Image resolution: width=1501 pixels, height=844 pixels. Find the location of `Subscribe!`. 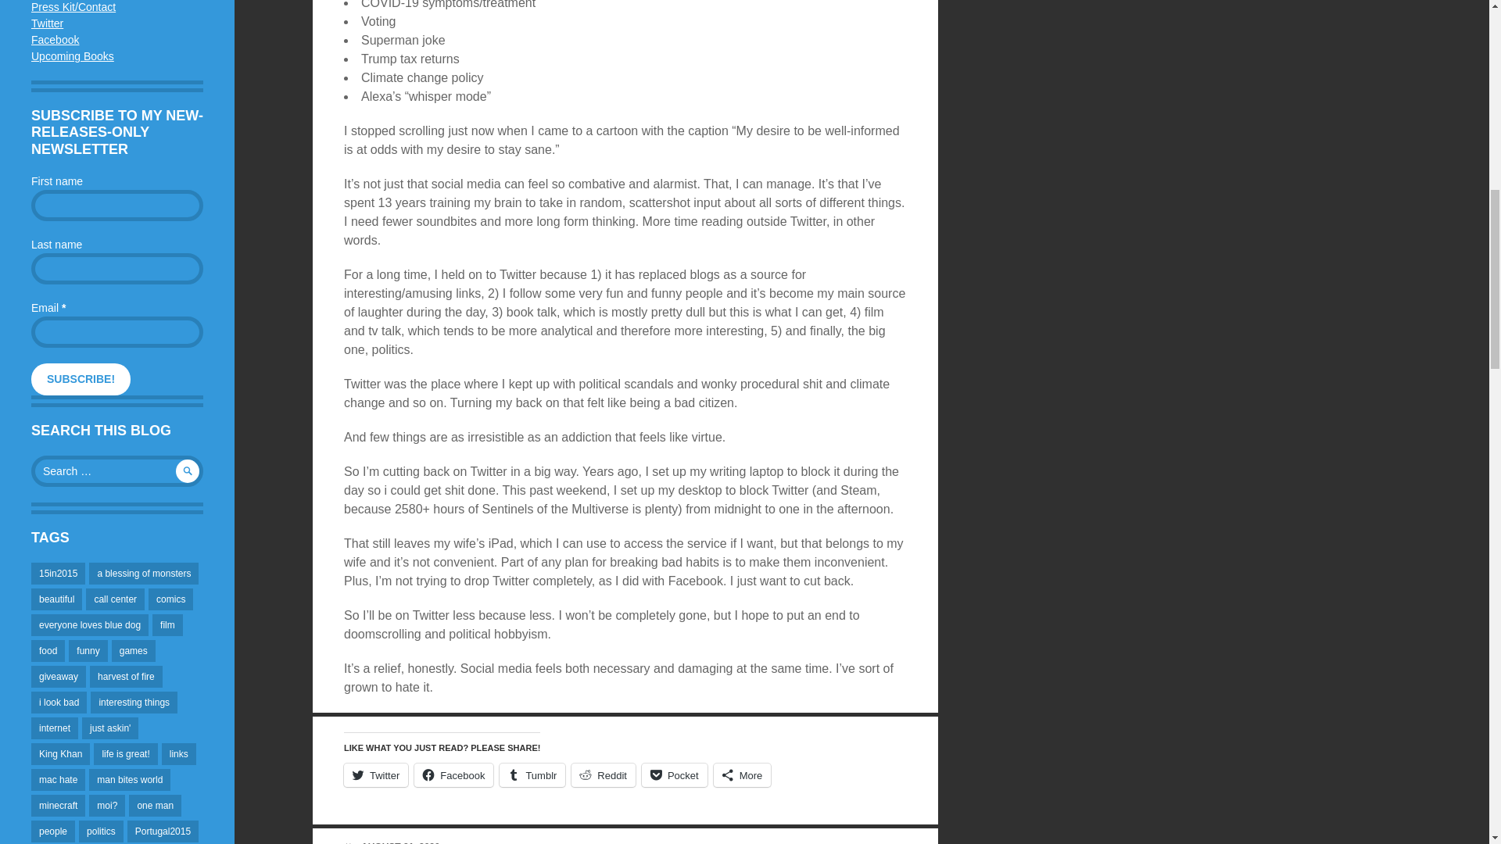

Subscribe! is located at coordinates (81, 380).